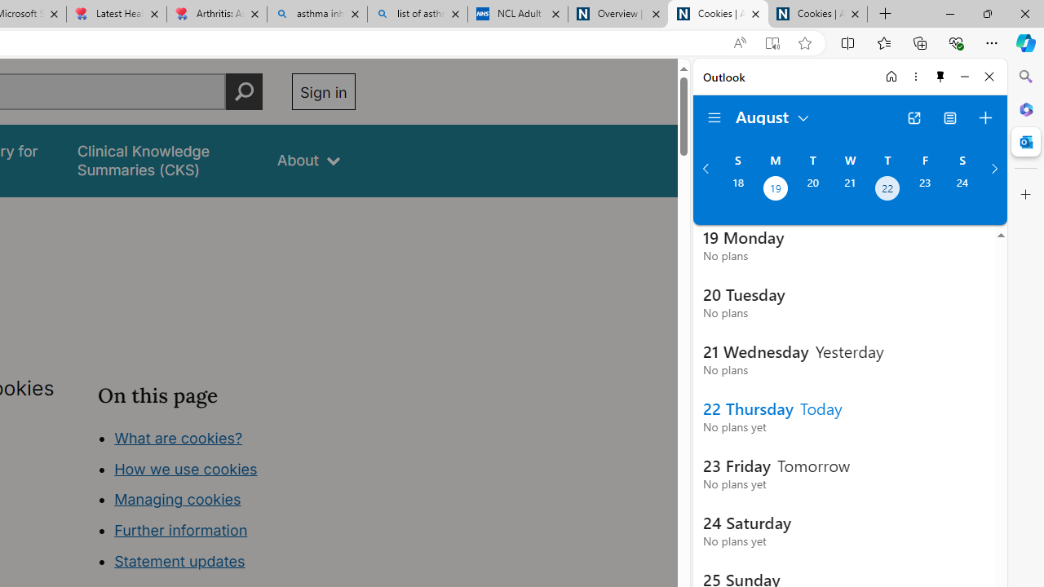 This screenshot has height=587, width=1044. I want to click on Saturday, August 24, 2024. , so click(962, 190).